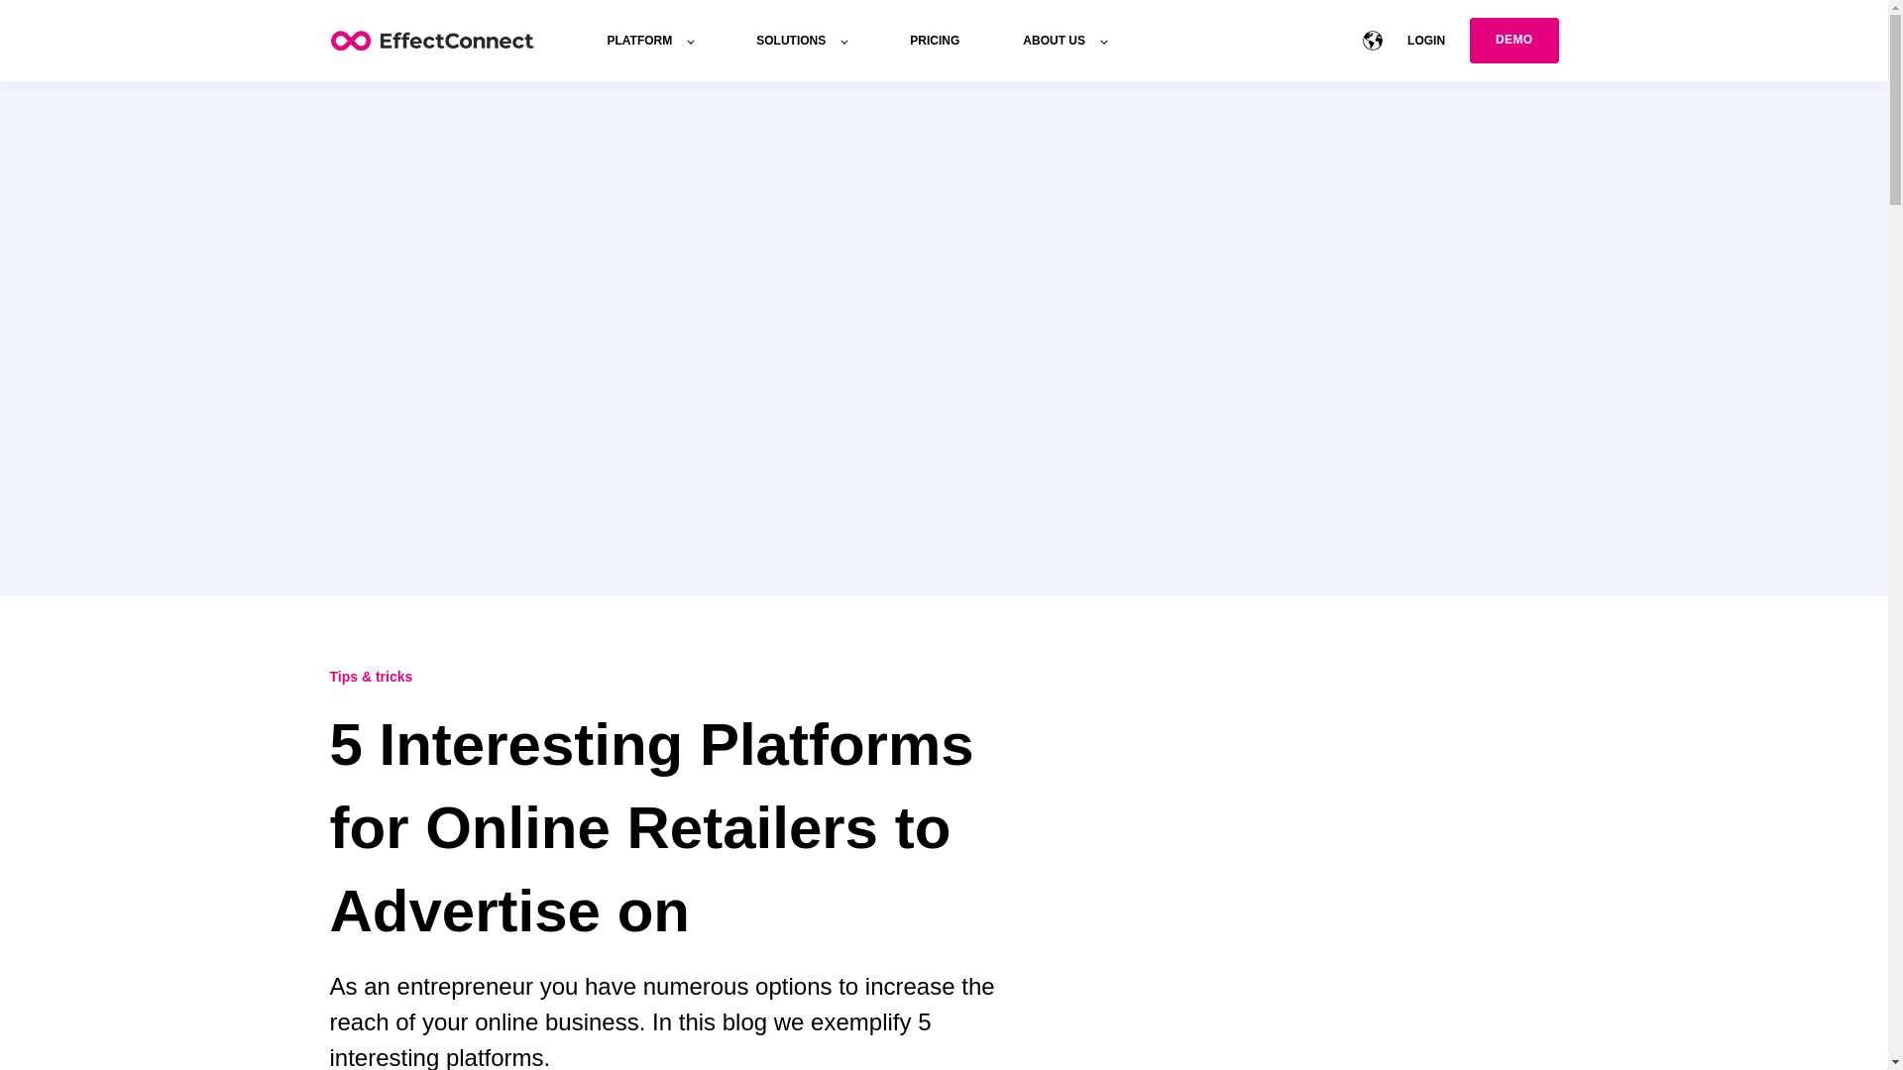  Describe the element at coordinates (1064, 40) in the screenshot. I see `ABOUT US` at that location.